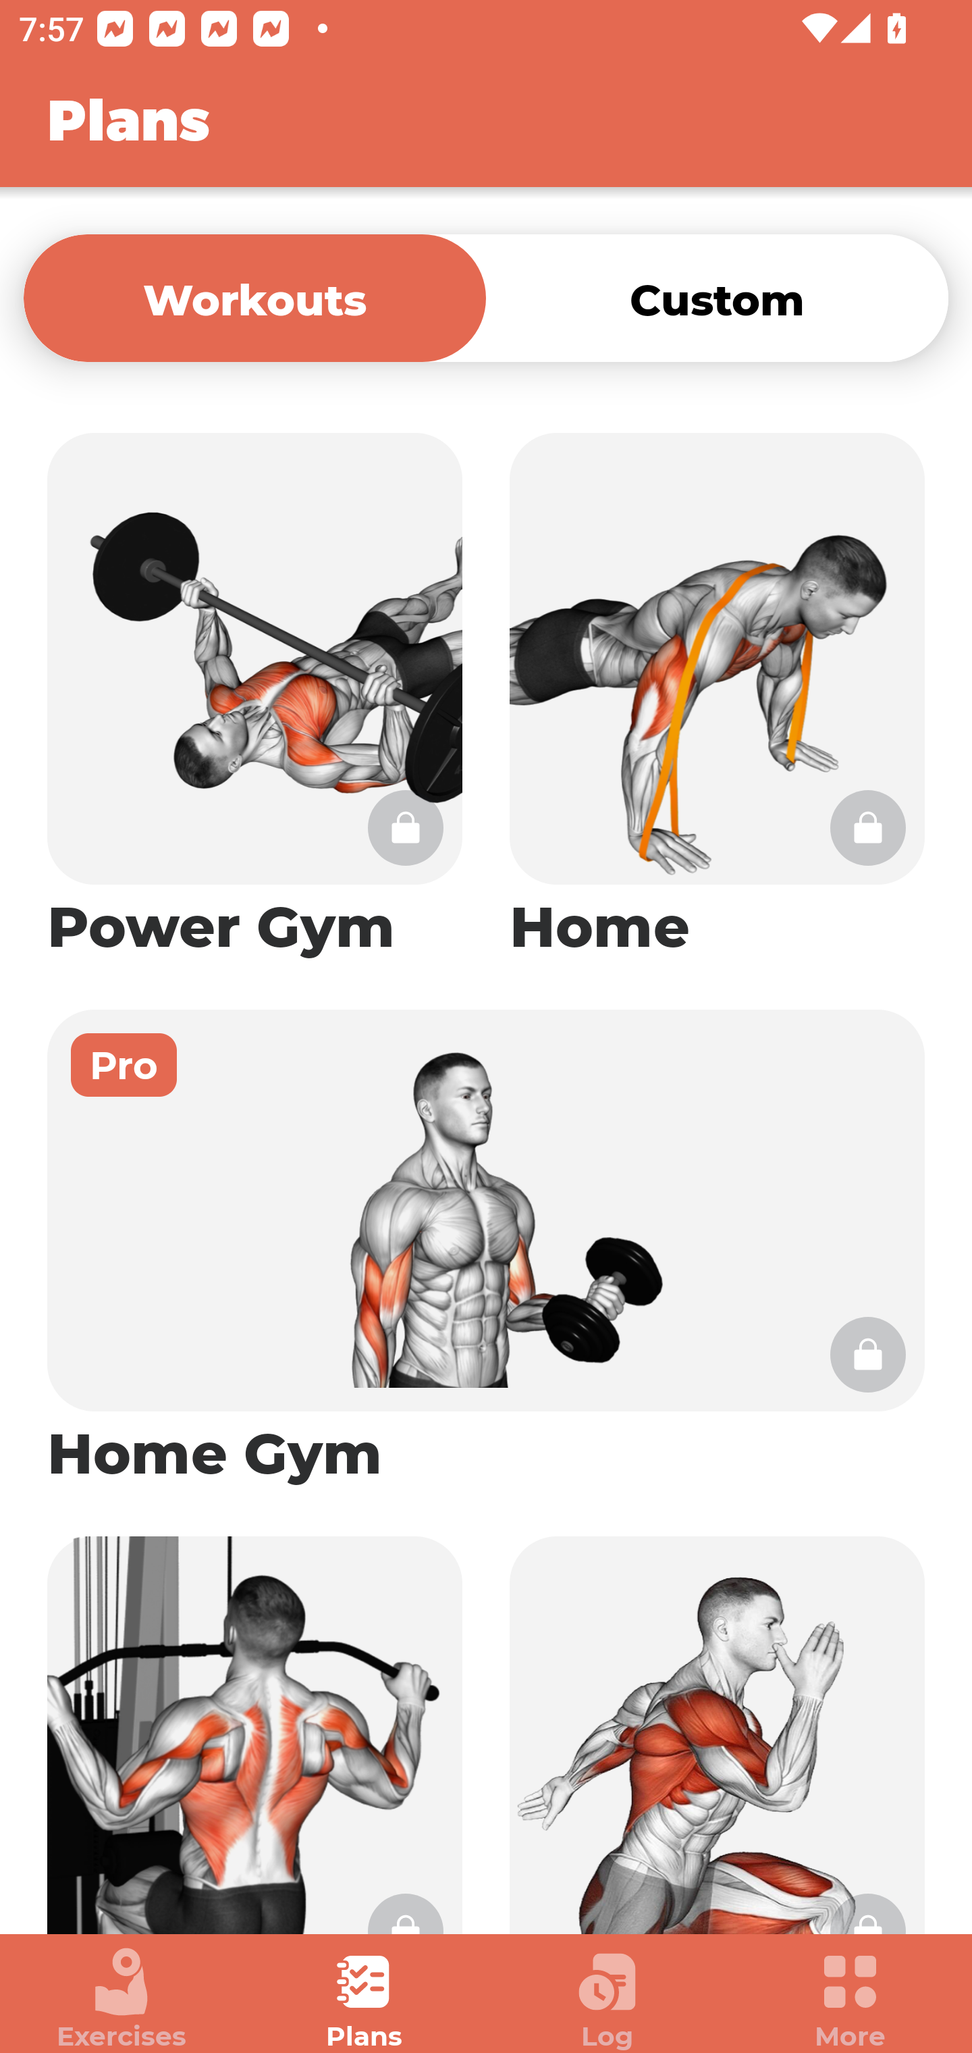 The image size is (972, 2053). Describe the element at coordinates (364, 1999) in the screenshot. I see `Plans` at that location.